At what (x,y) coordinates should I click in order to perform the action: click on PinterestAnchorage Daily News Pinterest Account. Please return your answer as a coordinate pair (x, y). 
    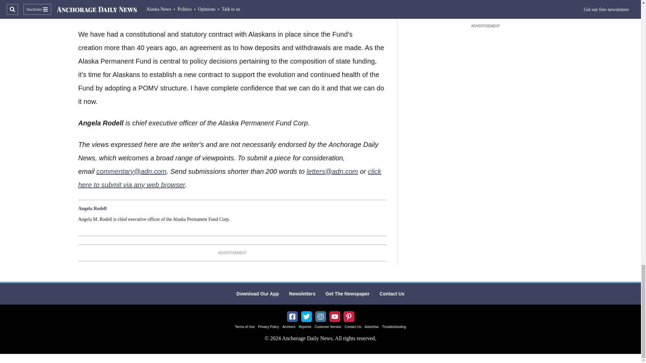
    Looking at the image, I should click on (349, 317).